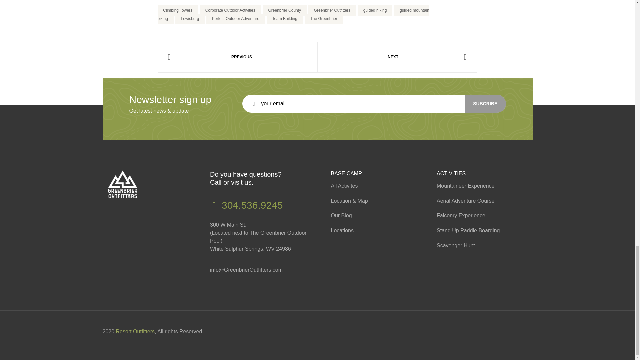 The width and height of the screenshot is (640, 360). I want to click on Greenbrier County, so click(284, 11).